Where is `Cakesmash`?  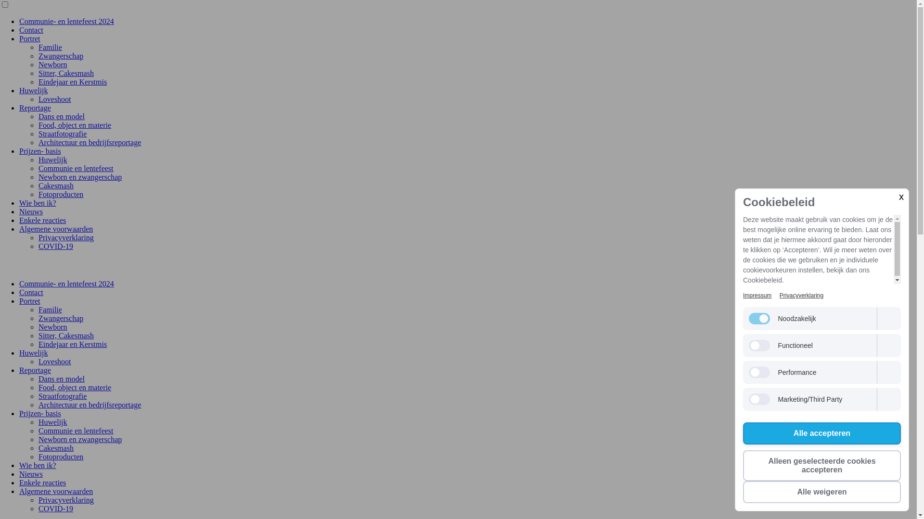 Cakesmash is located at coordinates (56, 448).